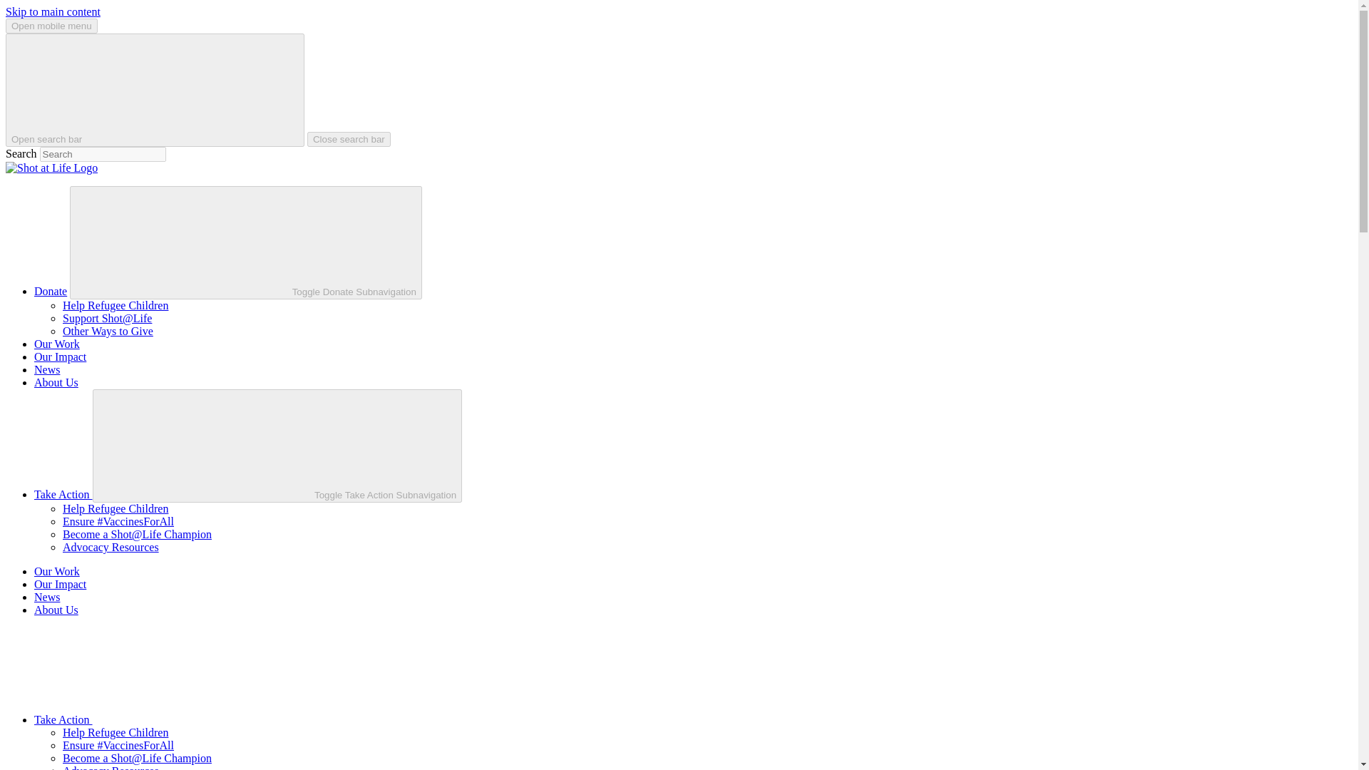  What do you see at coordinates (47, 369) in the screenshot?
I see `News` at bounding box center [47, 369].